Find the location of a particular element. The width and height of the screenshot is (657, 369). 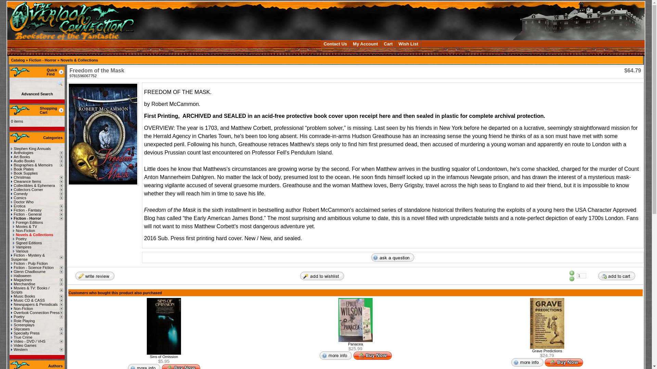

wishlist is located at coordinates (322, 275).